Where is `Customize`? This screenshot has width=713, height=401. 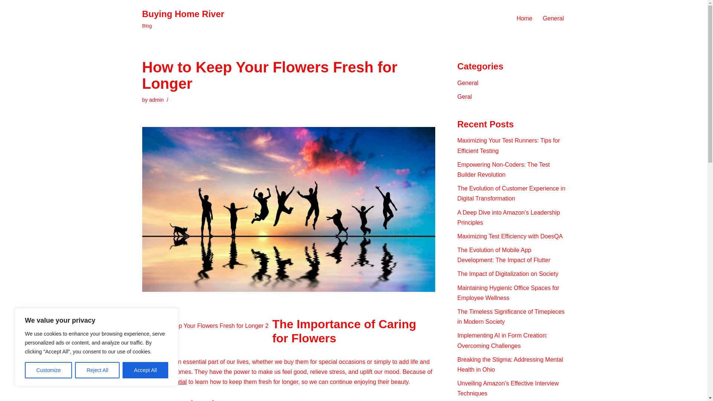 Customize is located at coordinates (509, 146).